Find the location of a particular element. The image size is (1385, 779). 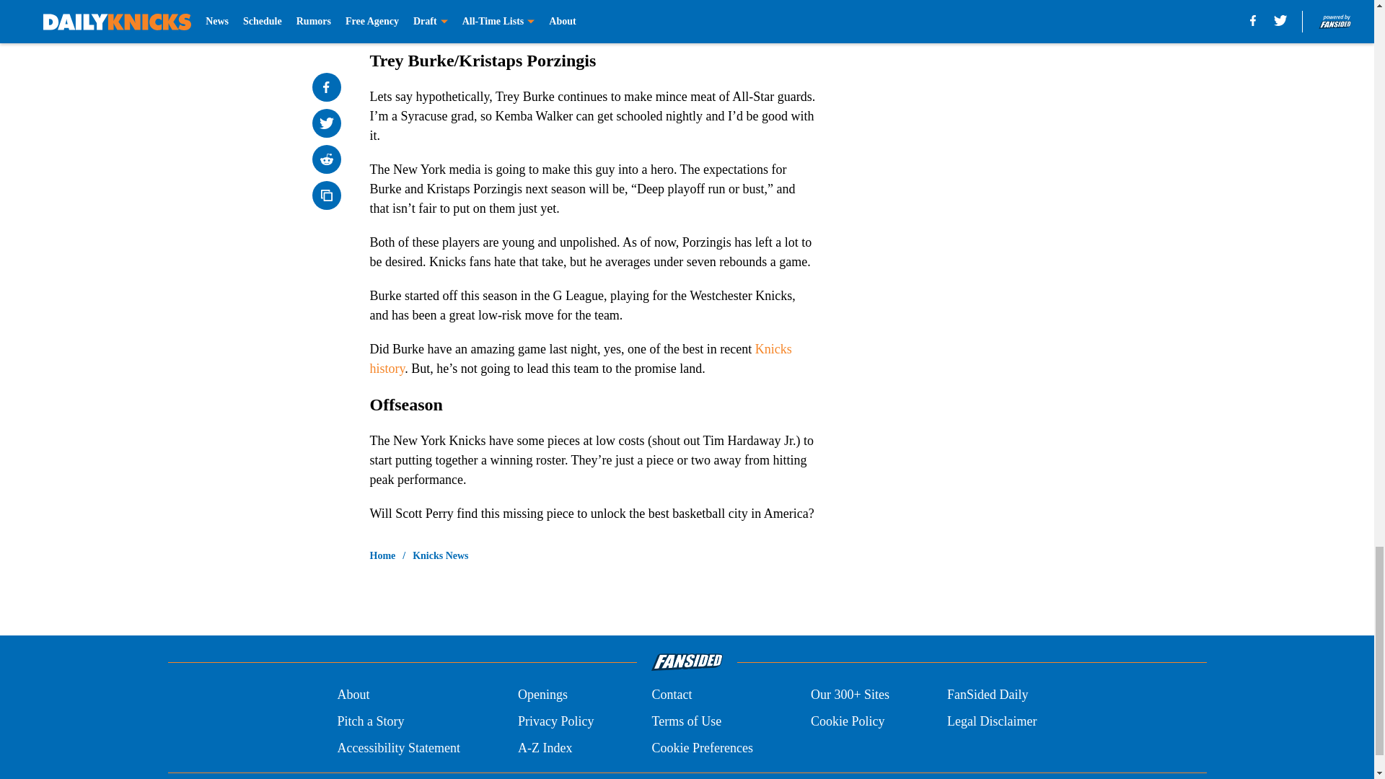

Contact is located at coordinates (671, 695).